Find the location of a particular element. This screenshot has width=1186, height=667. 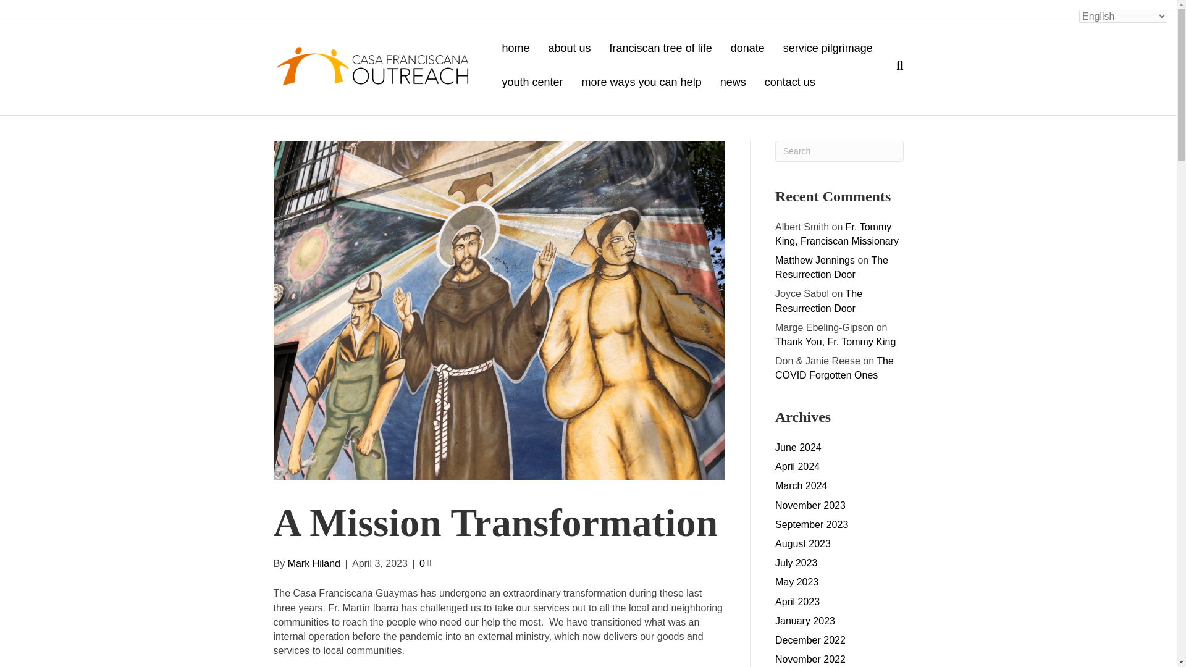

The Resurrection Door is located at coordinates (831, 267).